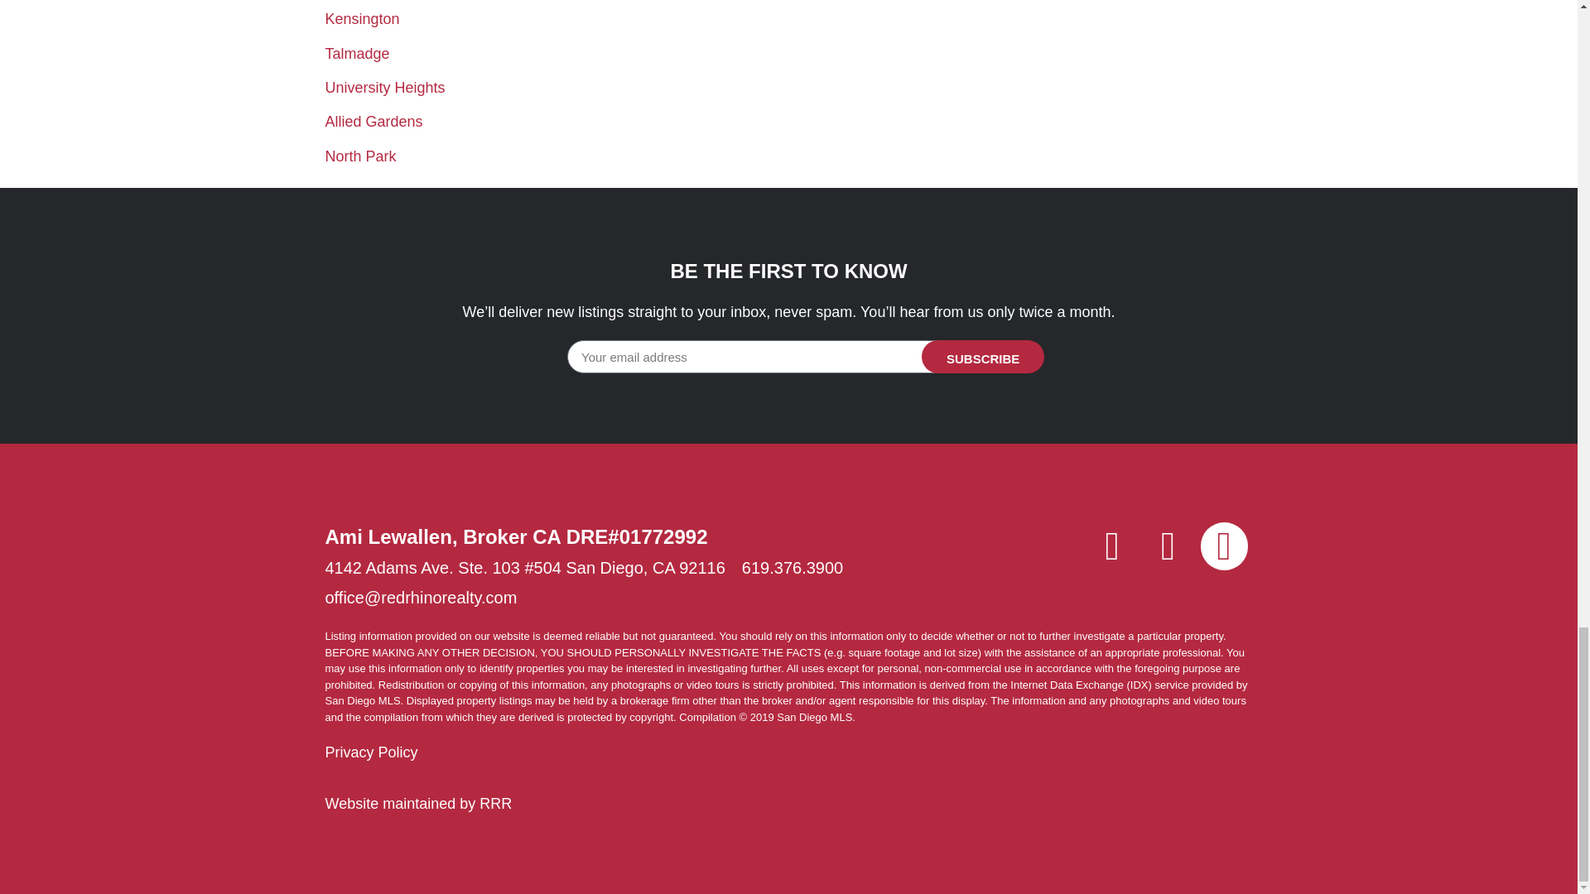 The image size is (1590, 894). What do you see at coordinates (361, 18) in the screenshot?
I see `Kensington` at bounding box center [361, 18].